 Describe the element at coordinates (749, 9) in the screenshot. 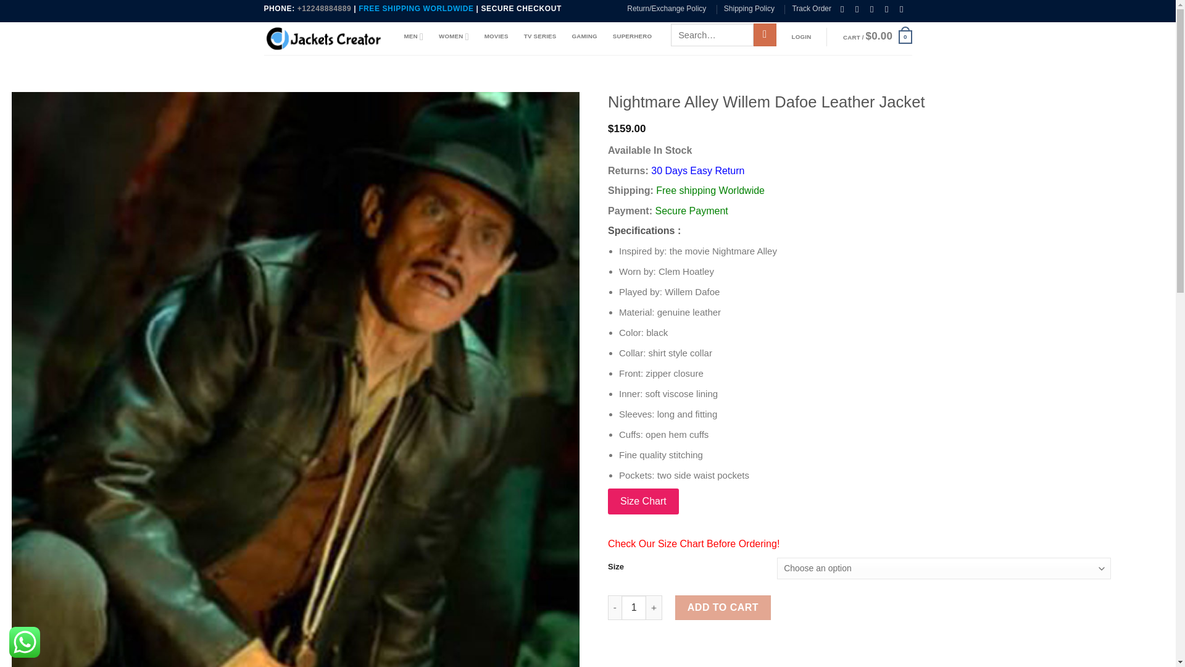

I see `Shipping Policy` at that location.